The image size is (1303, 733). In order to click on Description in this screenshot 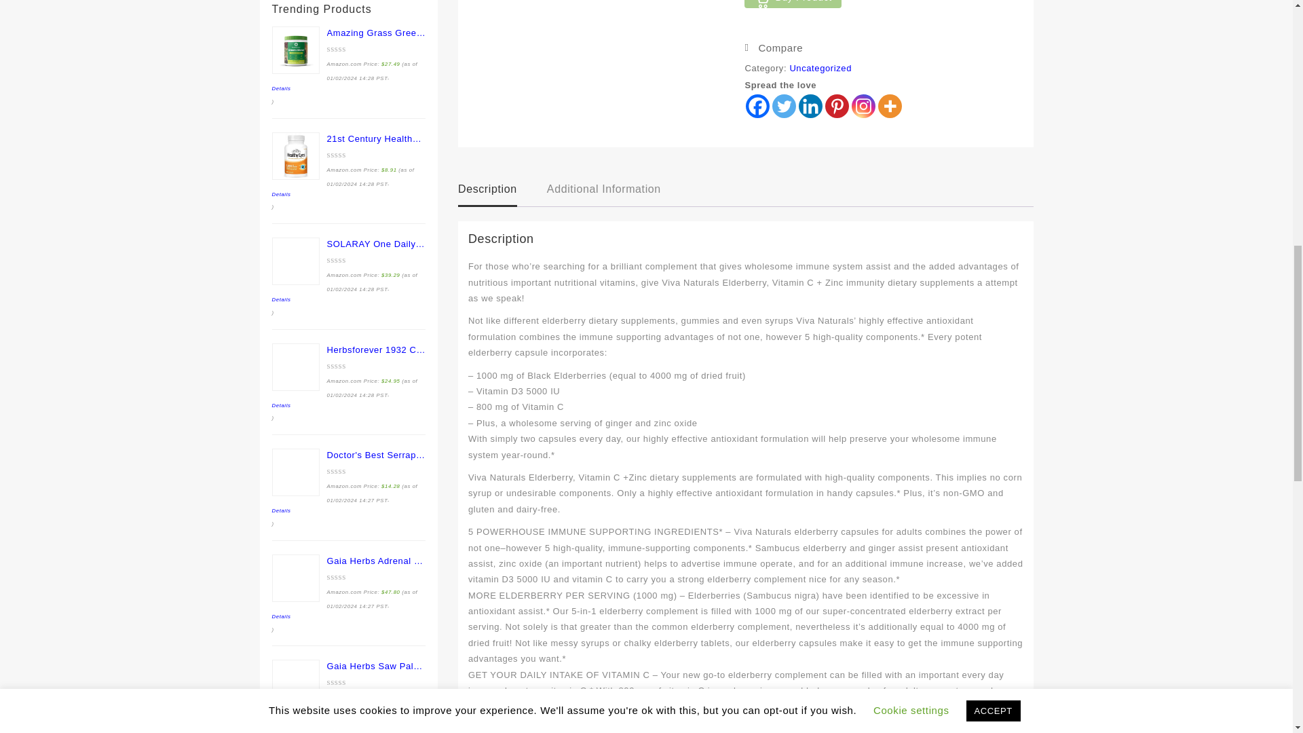, I will do `click(487, 190)`.